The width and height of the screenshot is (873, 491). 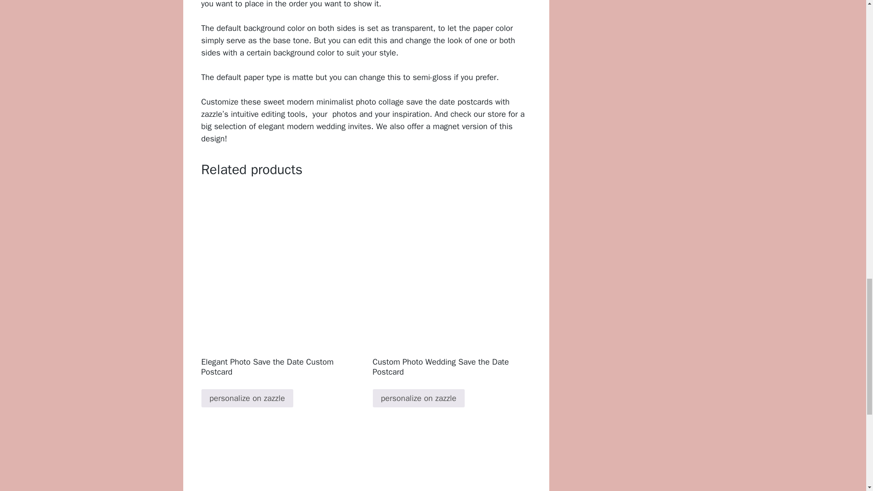 I want to click on personalize on zazzle, so click(x=246, y=398).